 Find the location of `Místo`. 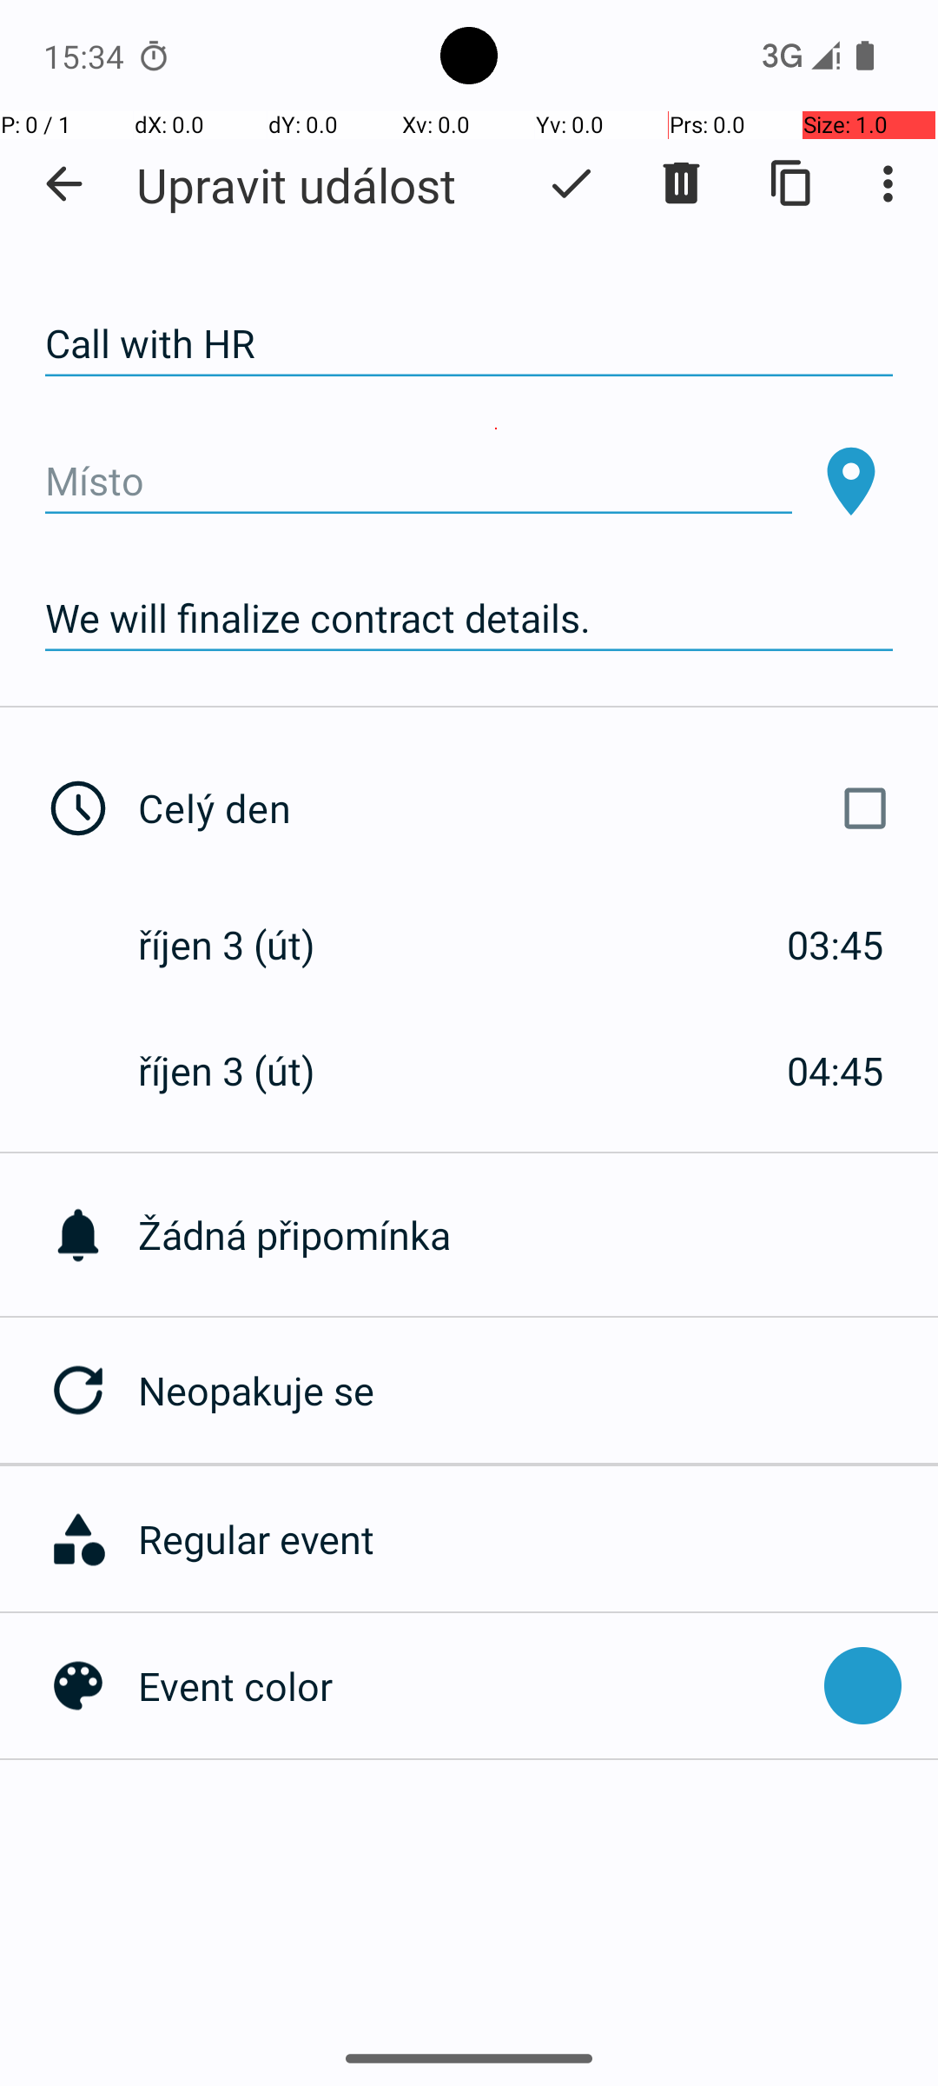

Místo is located at coordinates (419, 482).